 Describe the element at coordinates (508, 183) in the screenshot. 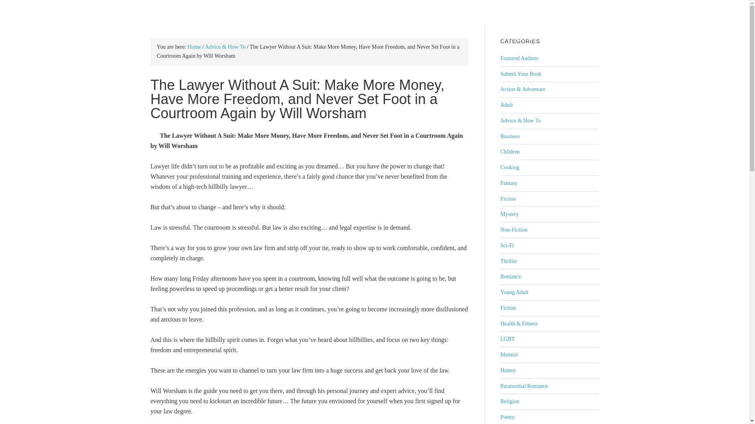

I see `Fantasy` at that location.